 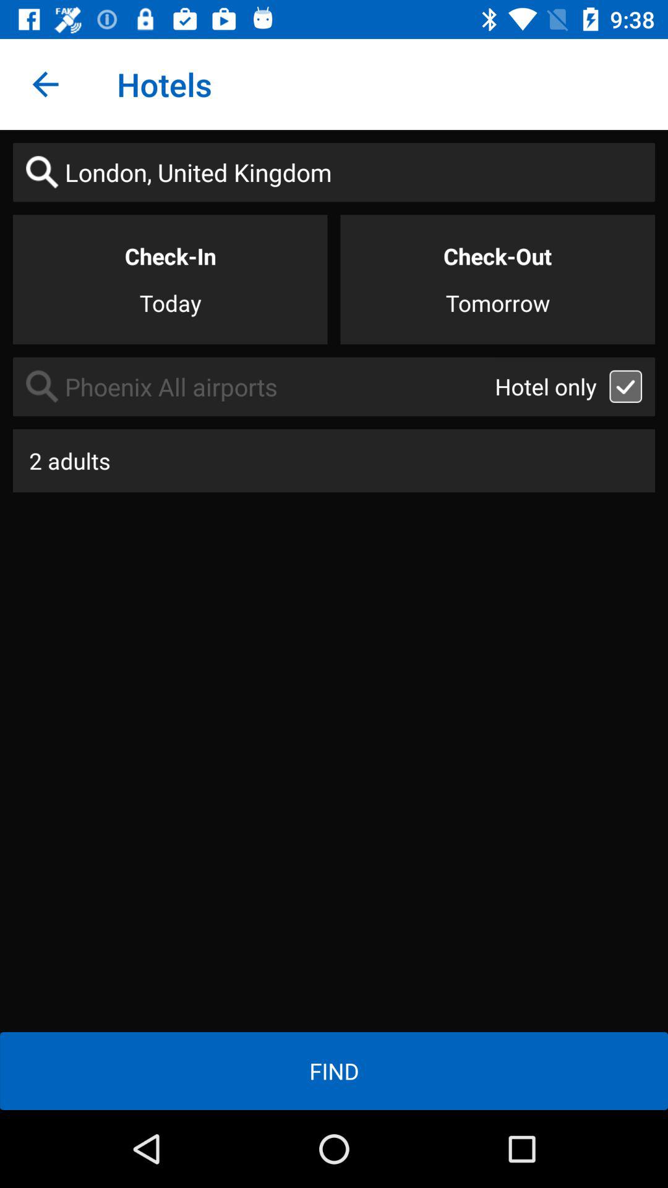 What do you see at coordinates (334, 460) in the screenshot?
I see `select the text which is immediately below phoenix all airports` at bounding box center [334, 460].